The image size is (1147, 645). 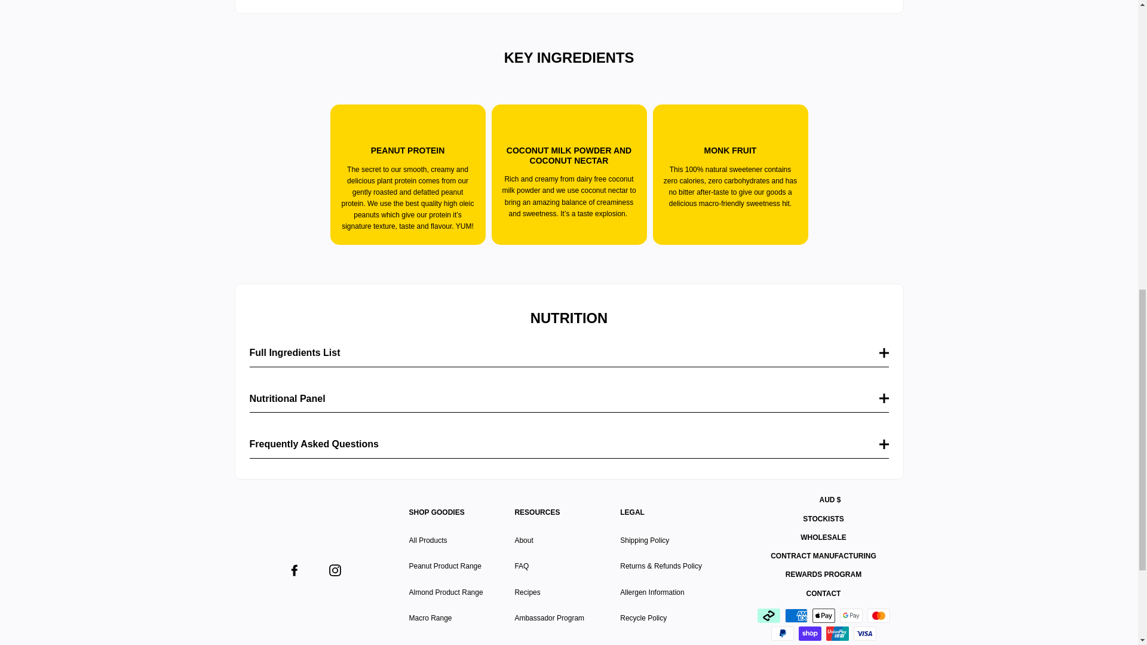 What do you see at coordinates (809, 633) in the screenshot?
I see `Shop Pay` at bounding box center [809, 633].